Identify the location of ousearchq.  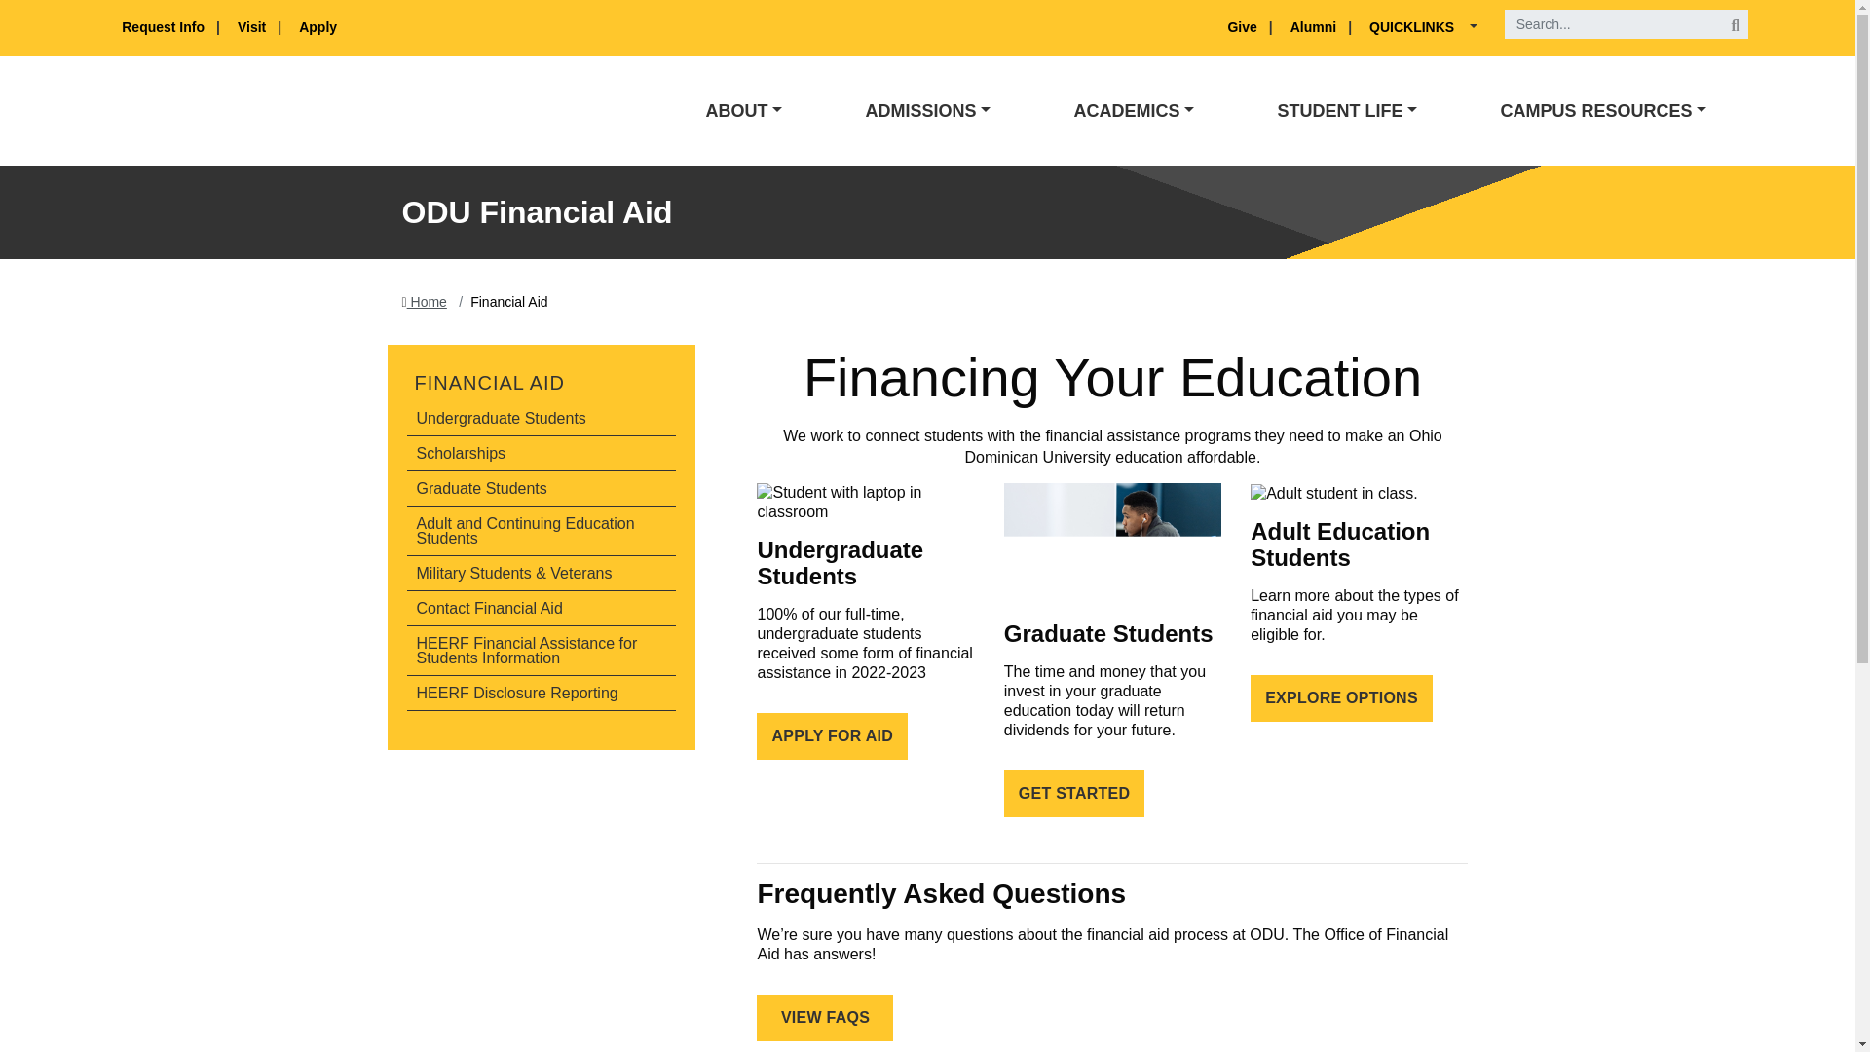
(1627, 23).